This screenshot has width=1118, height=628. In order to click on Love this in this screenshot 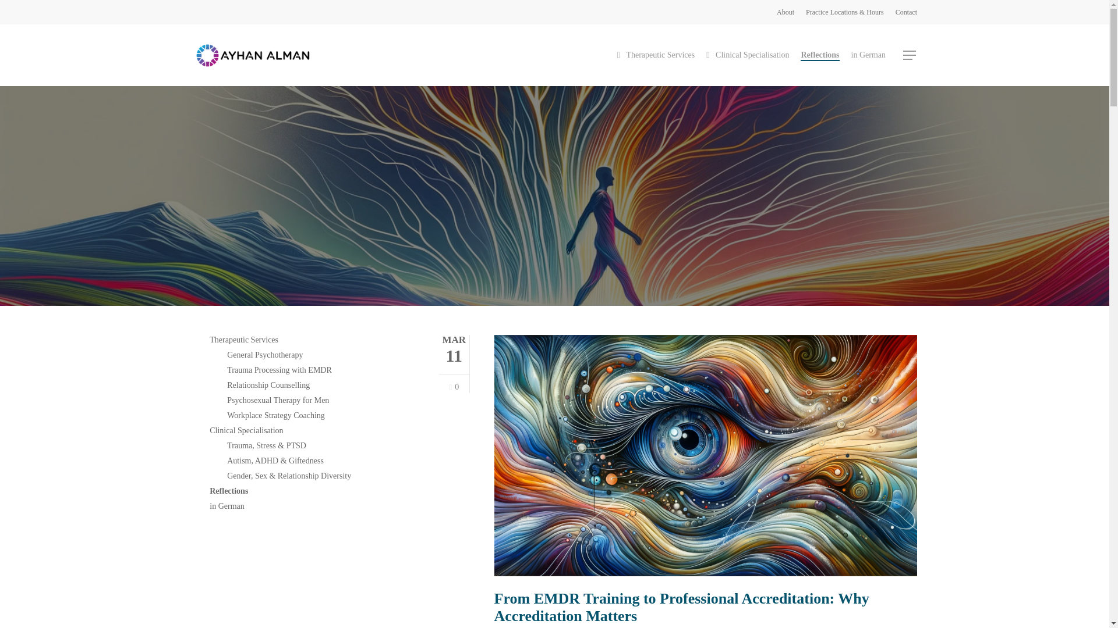, I will do `click(454, 387)`.